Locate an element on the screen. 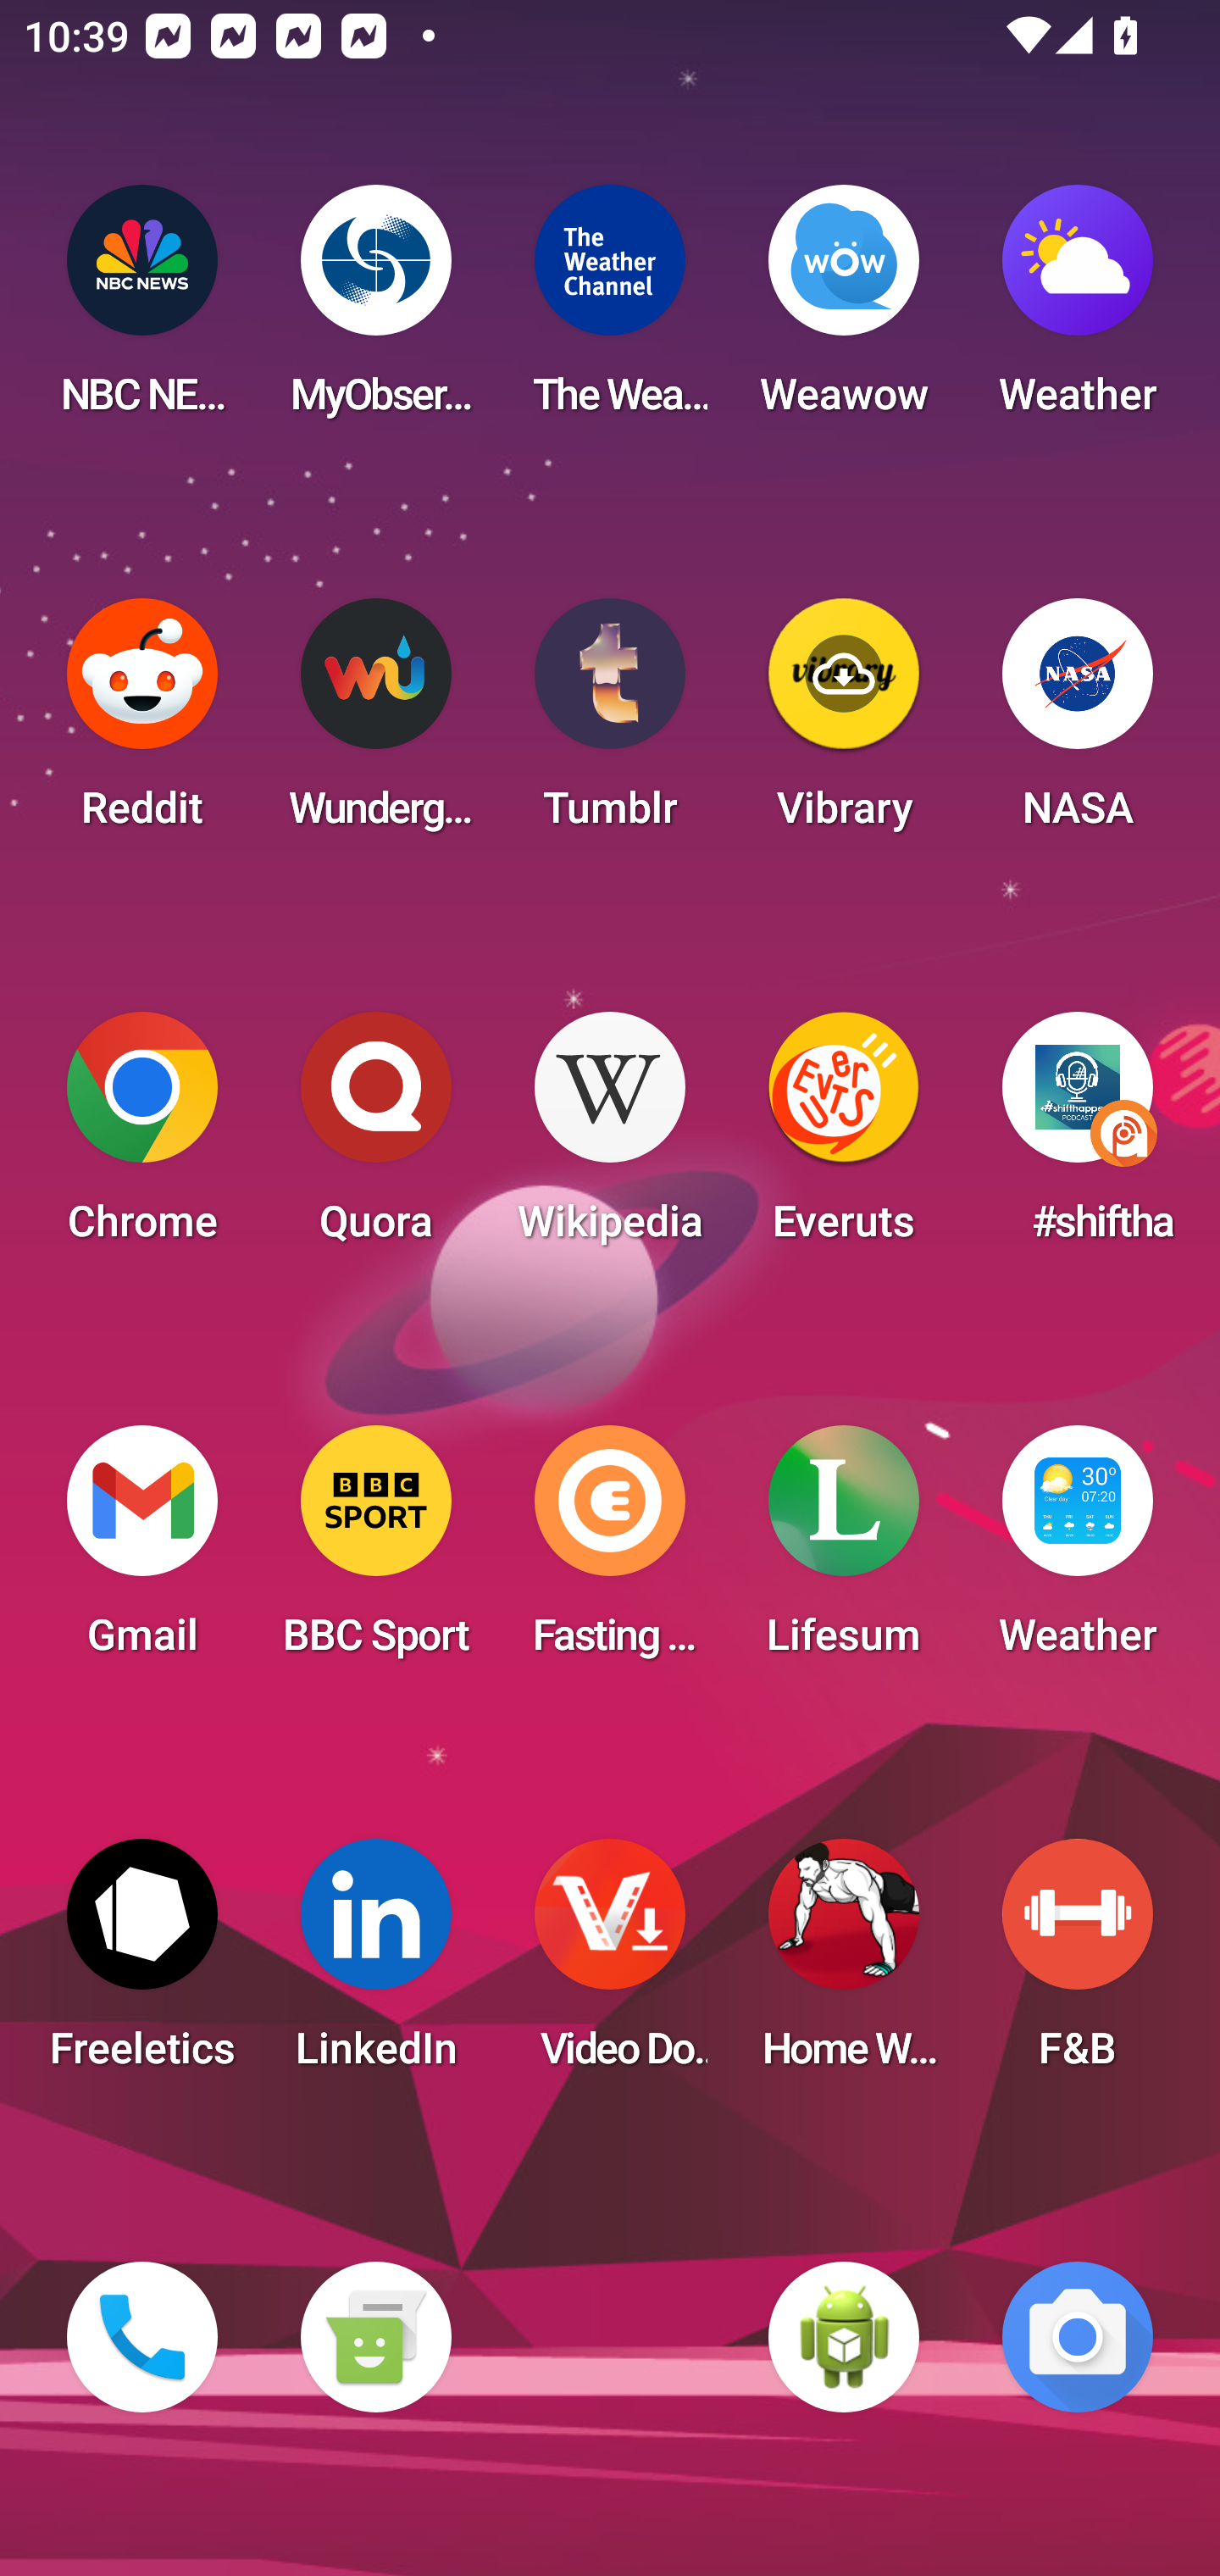  Quora is located at coordinates (375, 1137).